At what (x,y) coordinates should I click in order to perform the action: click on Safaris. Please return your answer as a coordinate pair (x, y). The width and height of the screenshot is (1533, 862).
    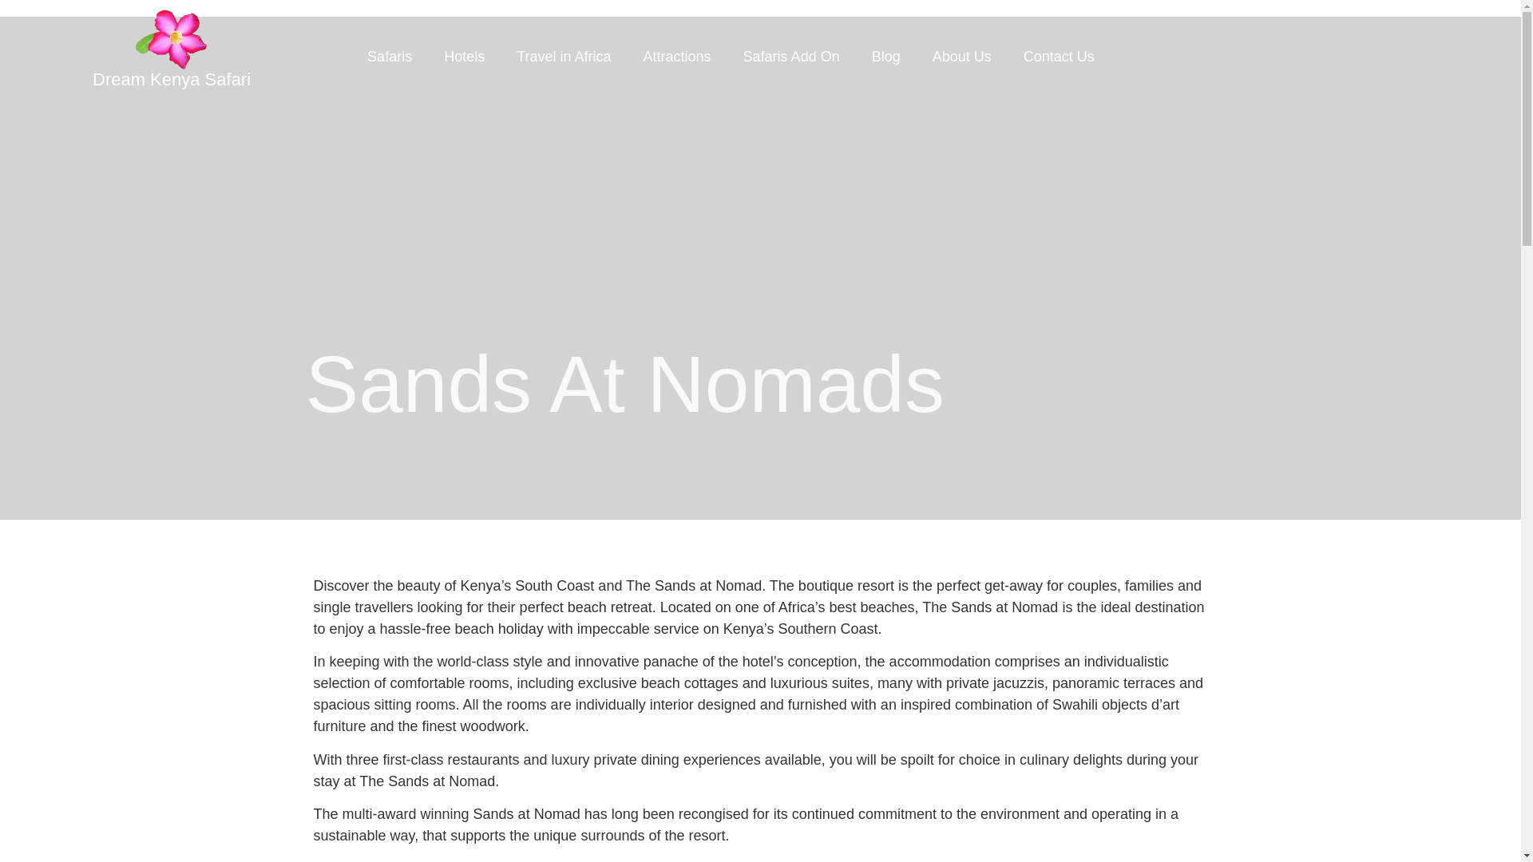
    Looking at the image, I should click on (389, 56).